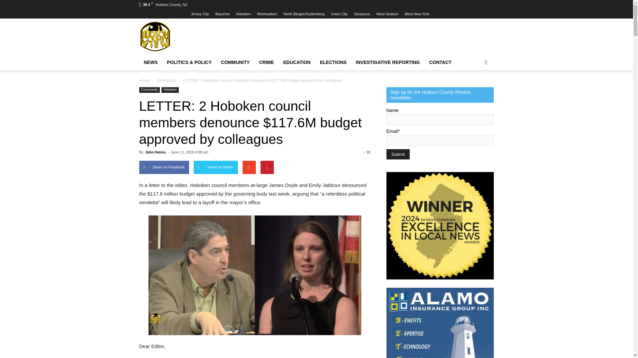  Describe the element at coordinates (223, 14) in the screenshot. I see `Bayonne` at that location.